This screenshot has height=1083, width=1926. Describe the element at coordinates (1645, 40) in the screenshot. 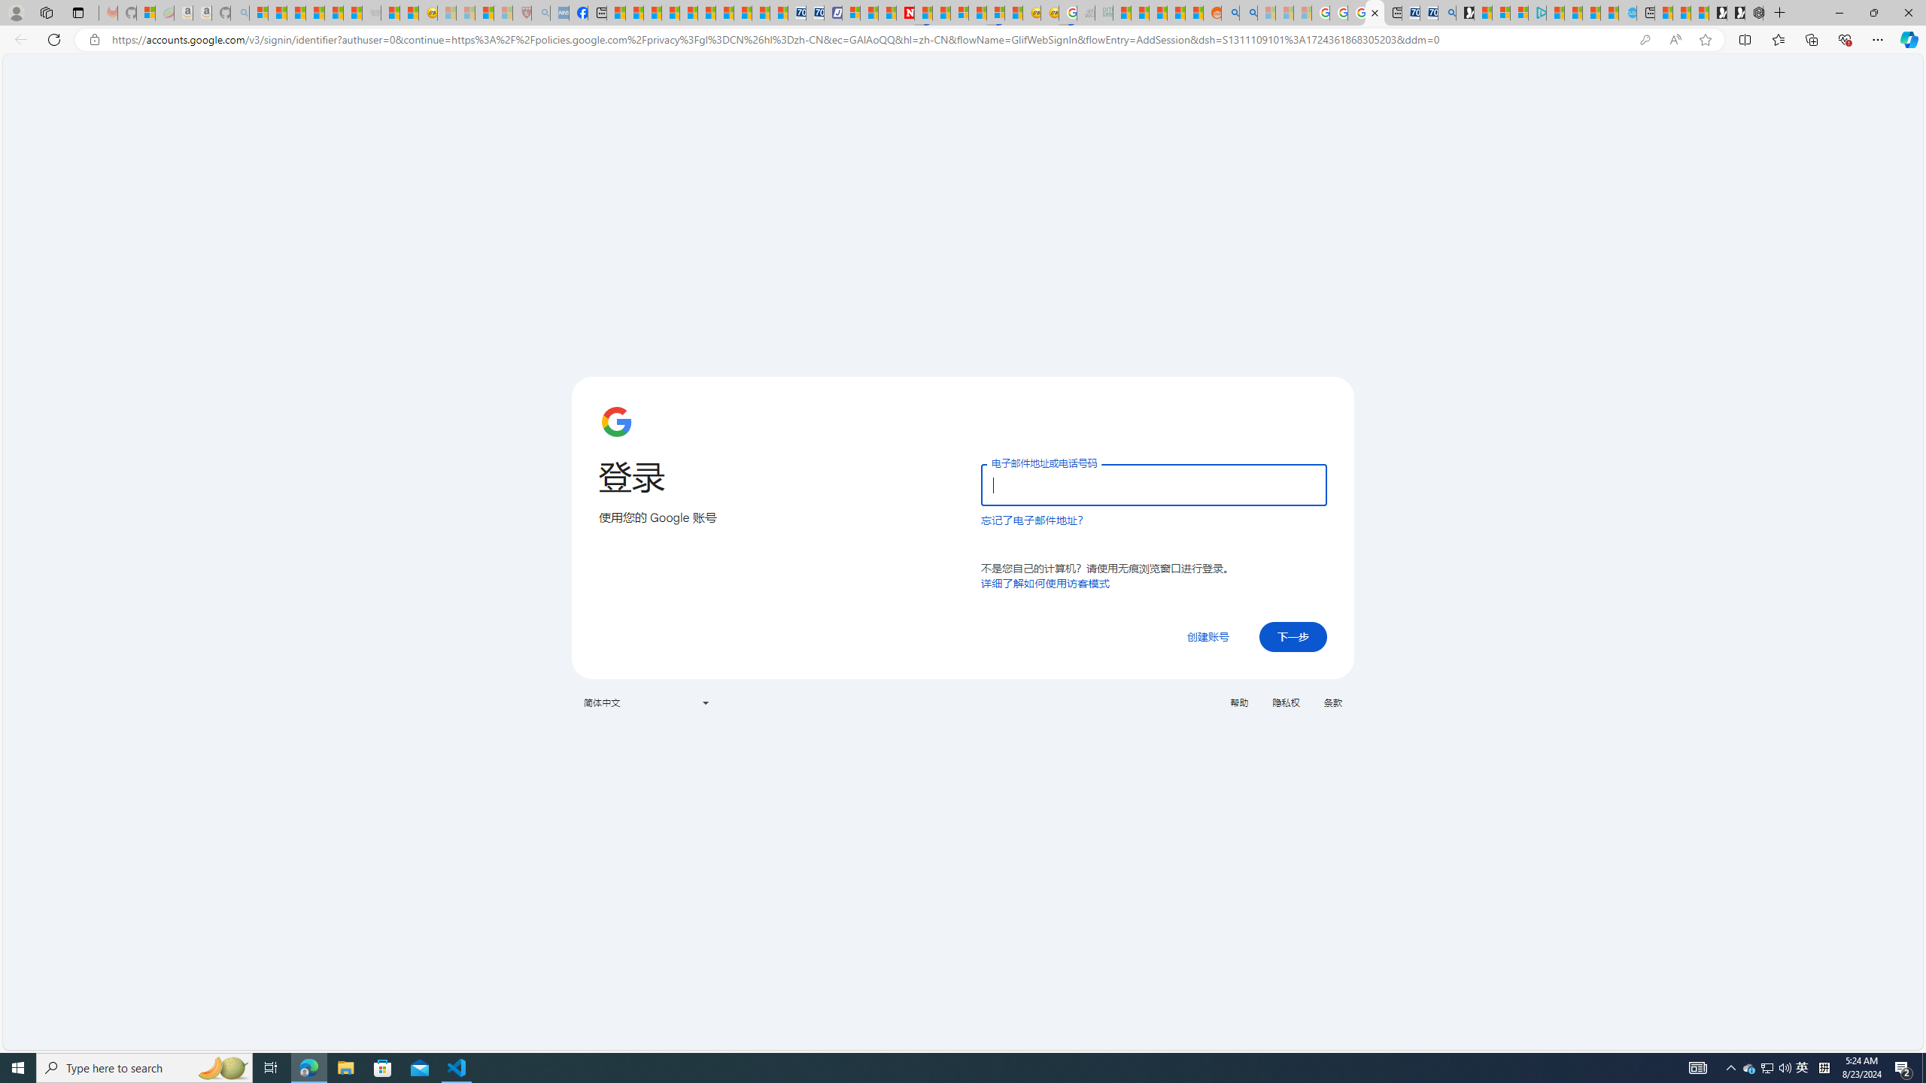

I see `Manage your passwords` at that location.